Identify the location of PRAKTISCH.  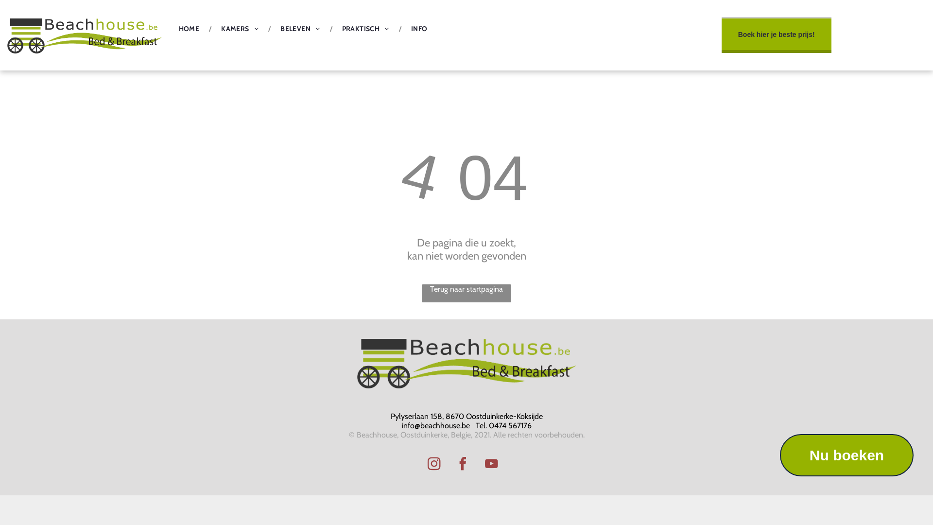
(365, 29).